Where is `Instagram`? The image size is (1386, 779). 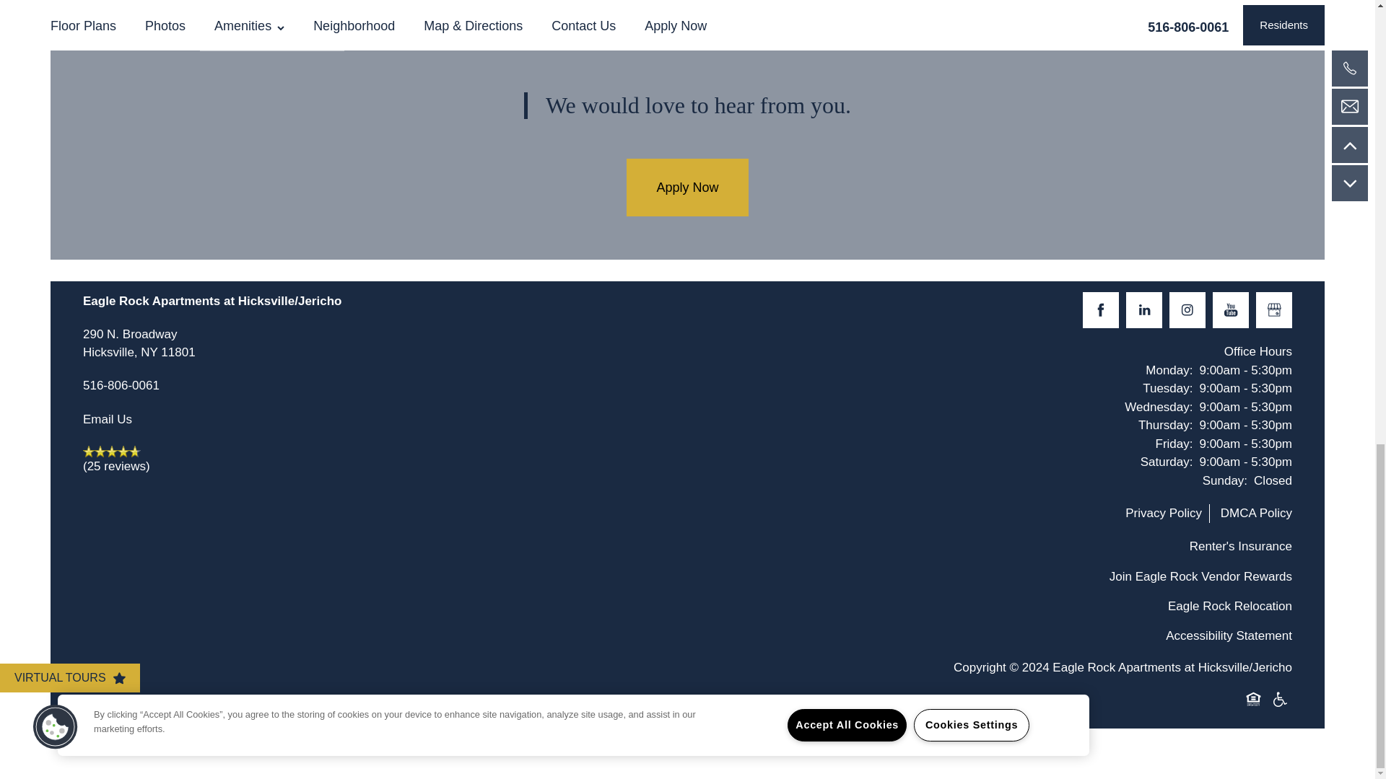 Instagram is located at coordinates (1273, 310).